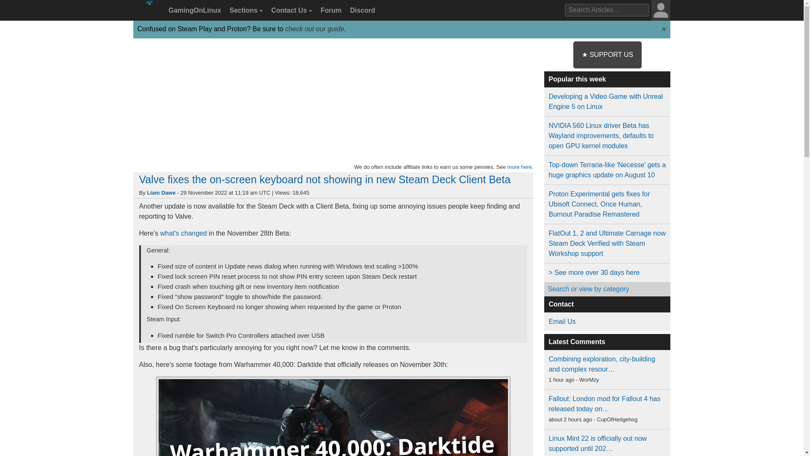 The height and width of the screenshot is (456, 810). What do you see at coordinates (361, 11) in the screenshot?
I see `Discord` at bounding box center [361, 11].